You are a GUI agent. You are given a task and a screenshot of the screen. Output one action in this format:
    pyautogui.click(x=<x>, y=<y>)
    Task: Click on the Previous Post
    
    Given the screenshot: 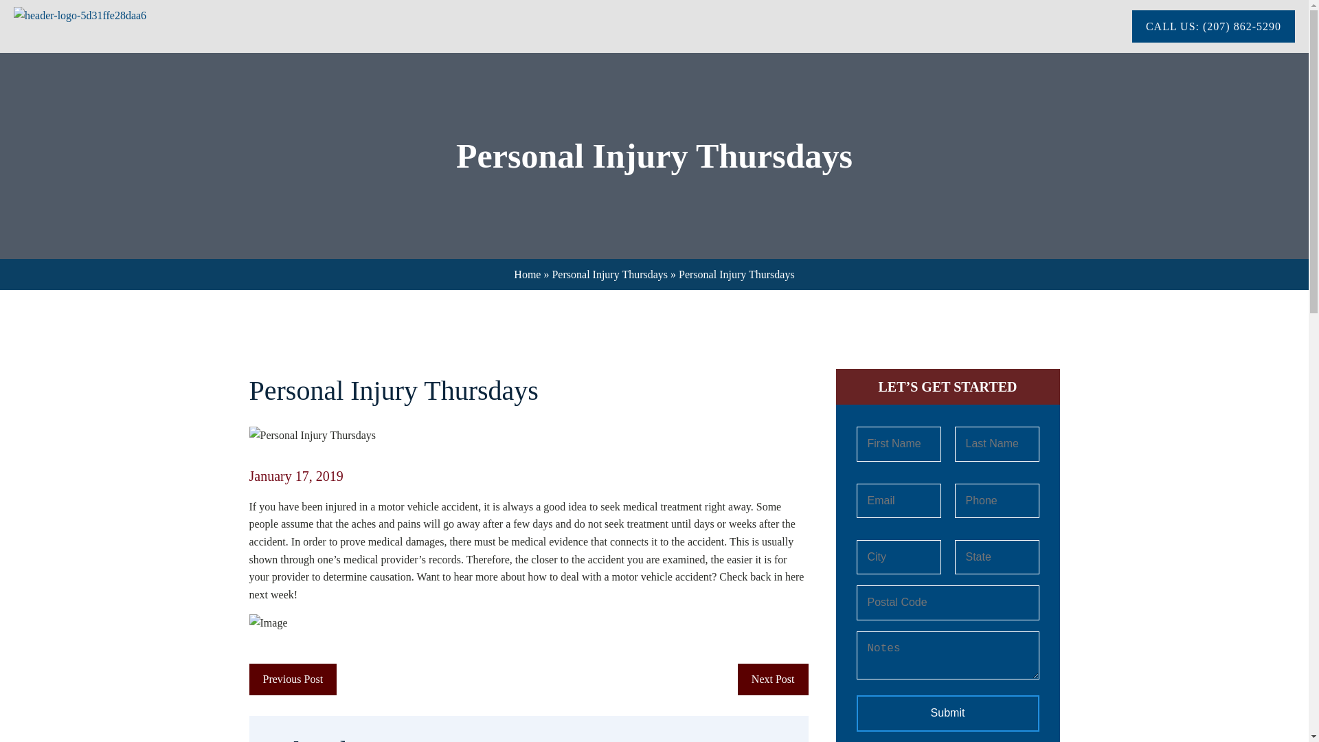 What is the action you would take?
    pyautogui.click(x=293, y=679)
    